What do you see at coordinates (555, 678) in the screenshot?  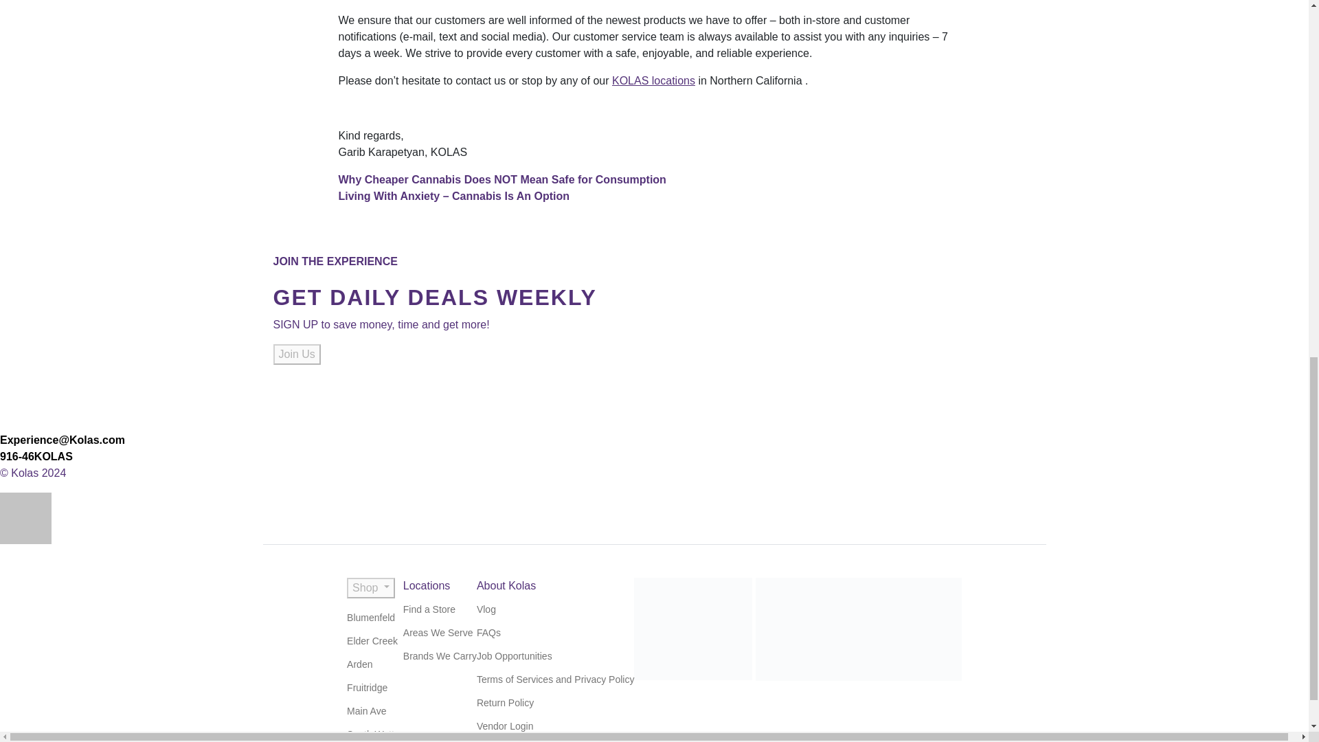 I see `Terms of Services and Privacy Policy` at bounding box center [555, 678].